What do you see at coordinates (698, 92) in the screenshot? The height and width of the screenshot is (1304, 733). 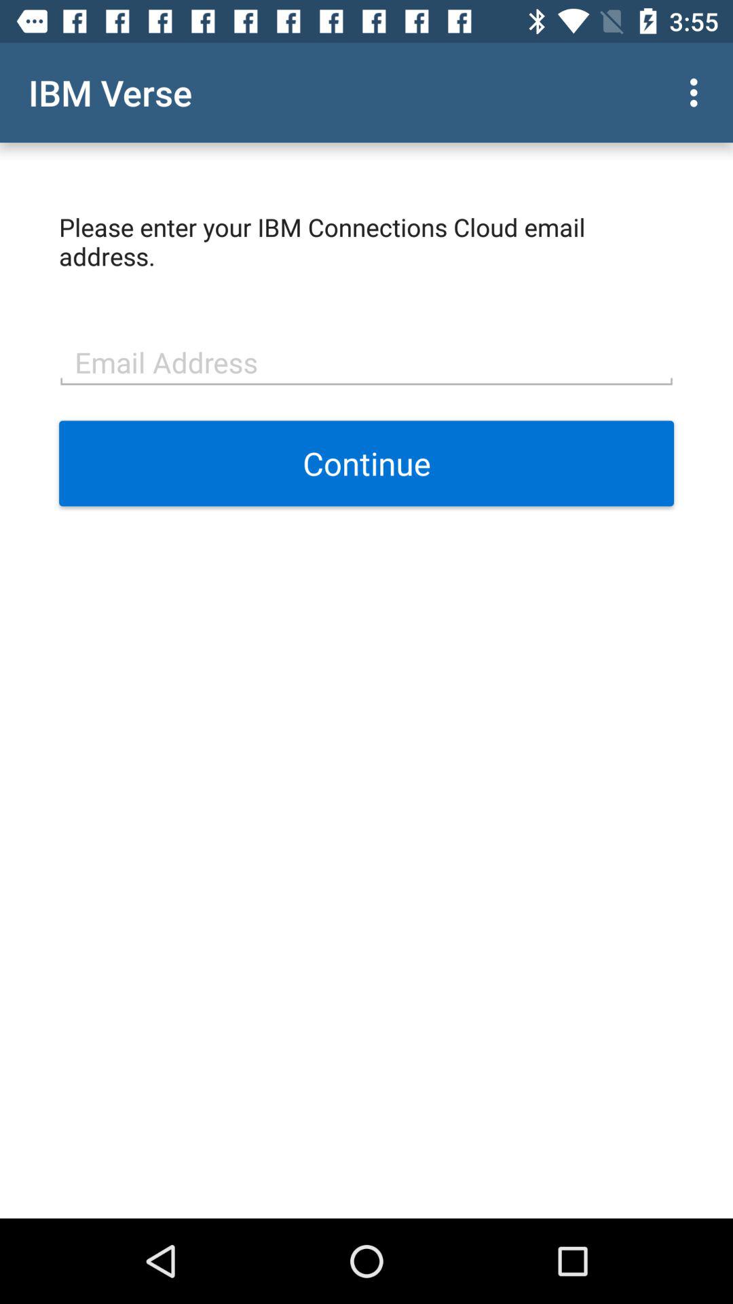 I see `turn on the item to the right of the ibm verse icon` at bounding box center [698, 92].